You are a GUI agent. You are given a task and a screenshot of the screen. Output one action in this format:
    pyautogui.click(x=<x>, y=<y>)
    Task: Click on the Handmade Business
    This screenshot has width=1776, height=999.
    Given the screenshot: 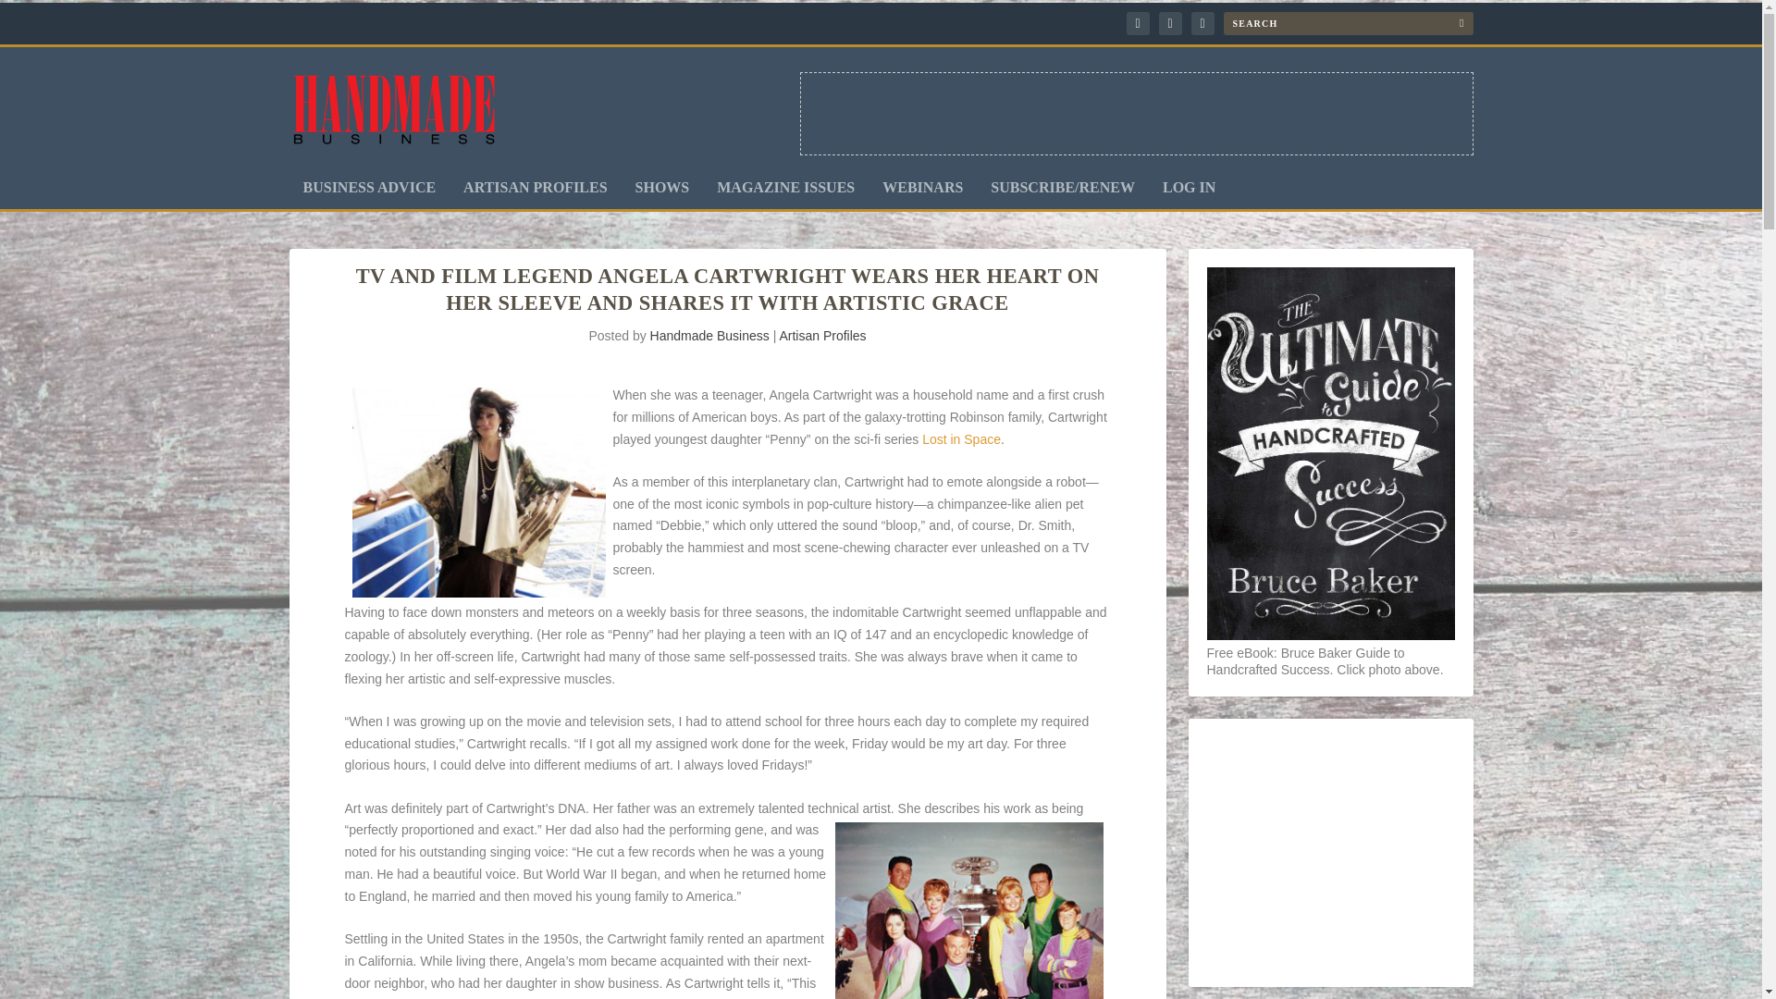 What is the action you would take?
    pyautogui.click(x=709, y=336)
    